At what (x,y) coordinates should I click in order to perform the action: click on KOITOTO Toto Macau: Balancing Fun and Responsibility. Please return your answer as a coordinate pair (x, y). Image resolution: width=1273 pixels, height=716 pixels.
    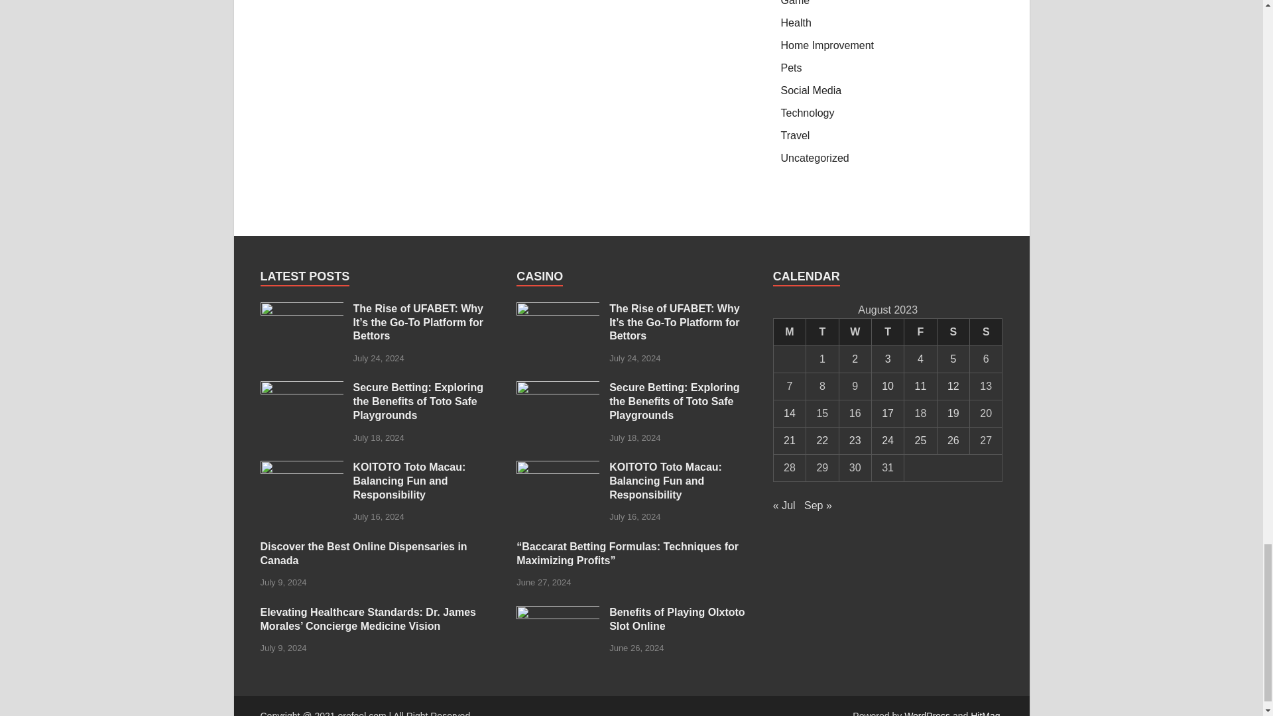
    Looking at the image, I should click on (301, 468).